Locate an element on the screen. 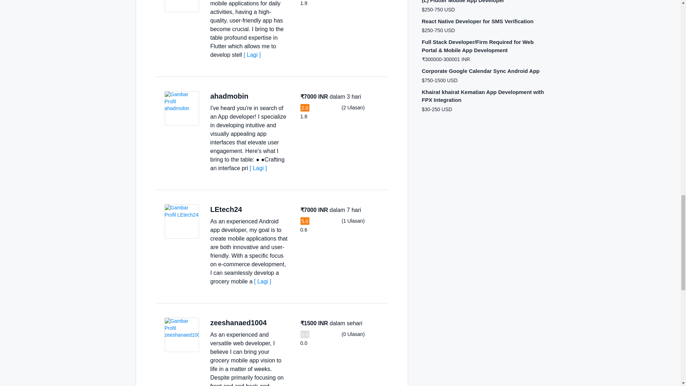 This screenshot has width=686, height=386. ahadmobin is located at coordinates (229, 96).